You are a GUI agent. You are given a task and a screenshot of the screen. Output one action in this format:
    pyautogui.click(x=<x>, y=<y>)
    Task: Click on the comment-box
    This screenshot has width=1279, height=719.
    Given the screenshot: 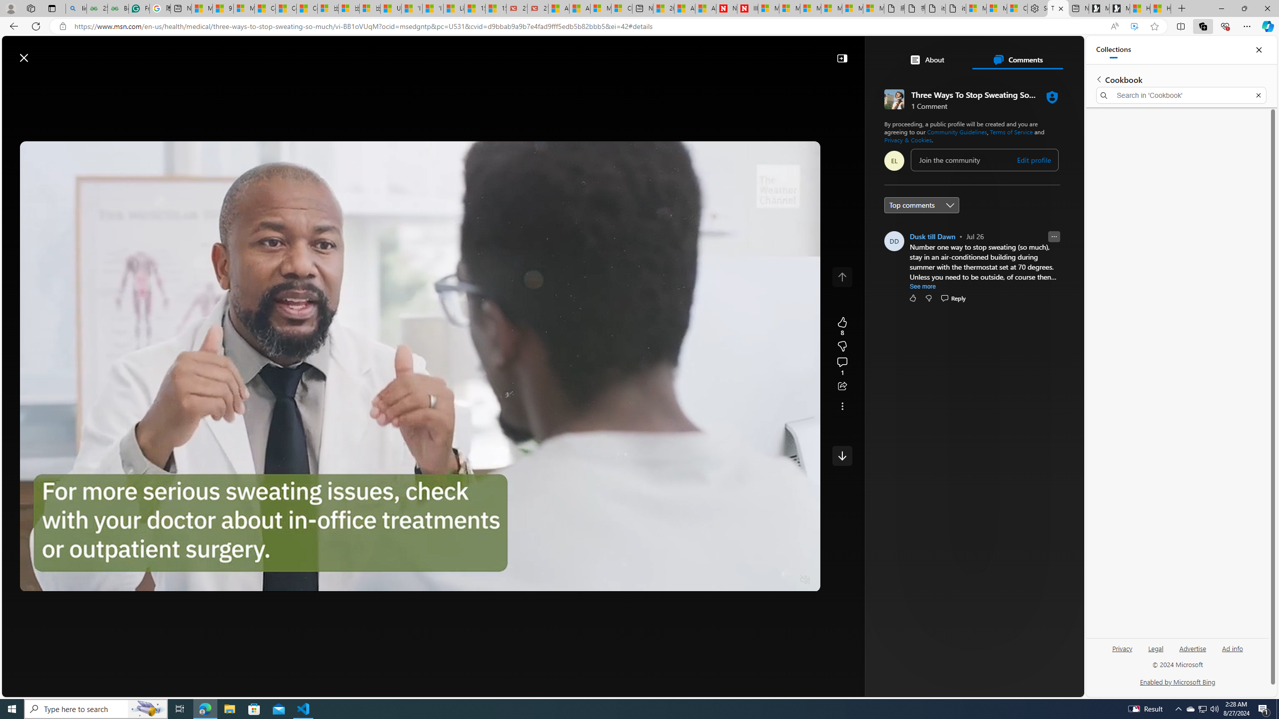 What is the action you would take?
    pyautogui.click(x=984, y=160)
    